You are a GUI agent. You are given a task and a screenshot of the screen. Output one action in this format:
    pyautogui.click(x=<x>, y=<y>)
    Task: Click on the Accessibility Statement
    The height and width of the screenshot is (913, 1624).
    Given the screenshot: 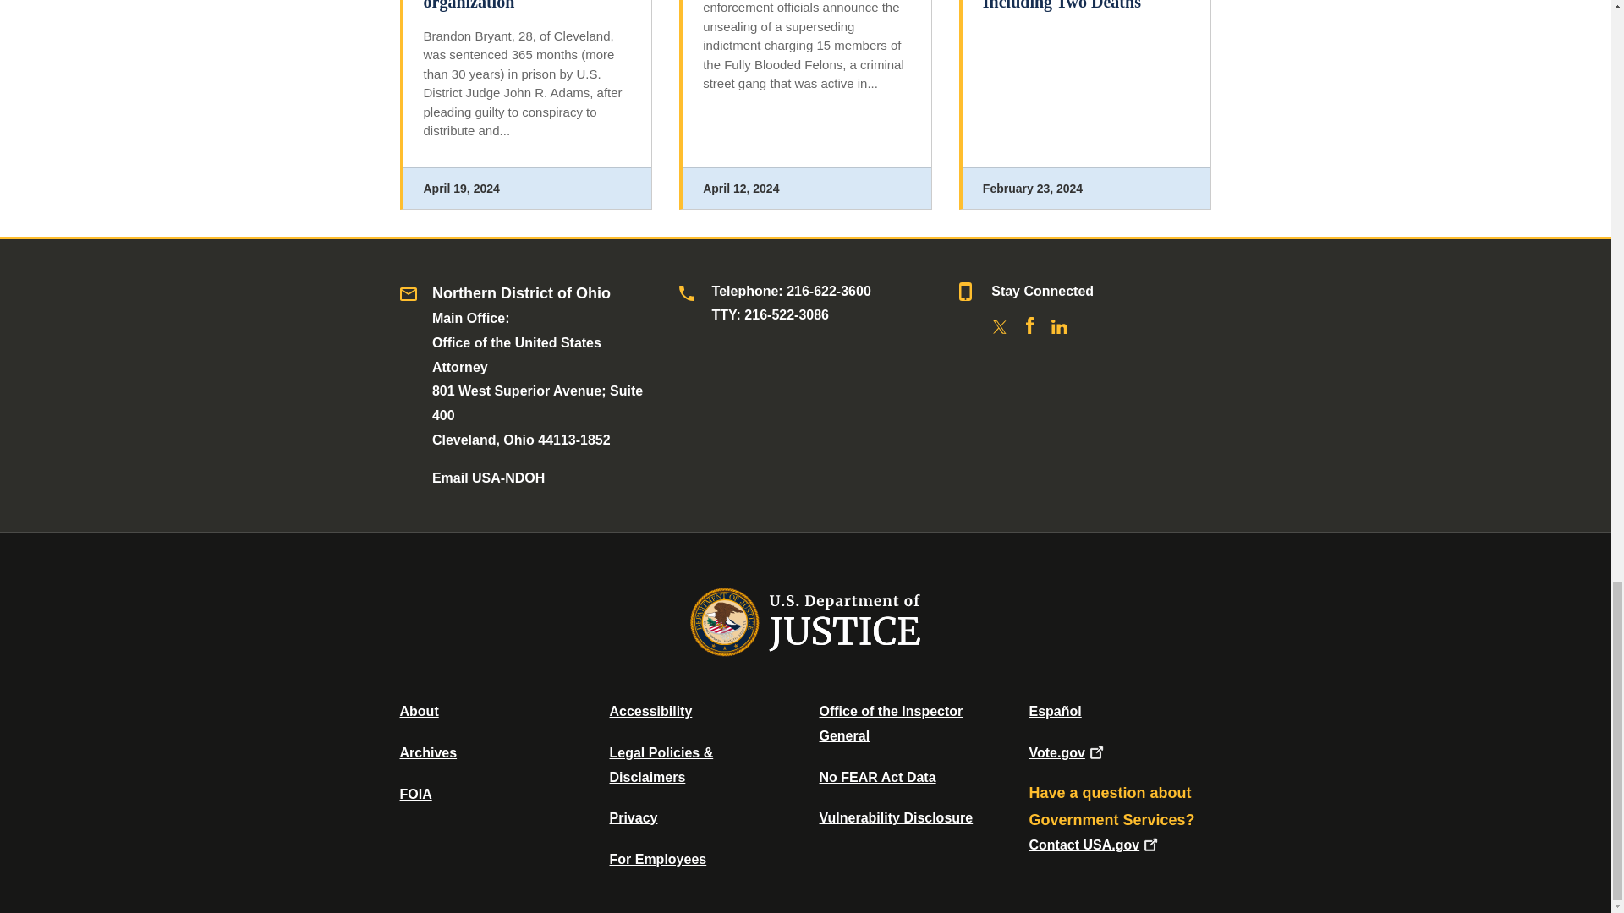 What is the action you would take?
    pyautogui.click(x=650, y=710)
    